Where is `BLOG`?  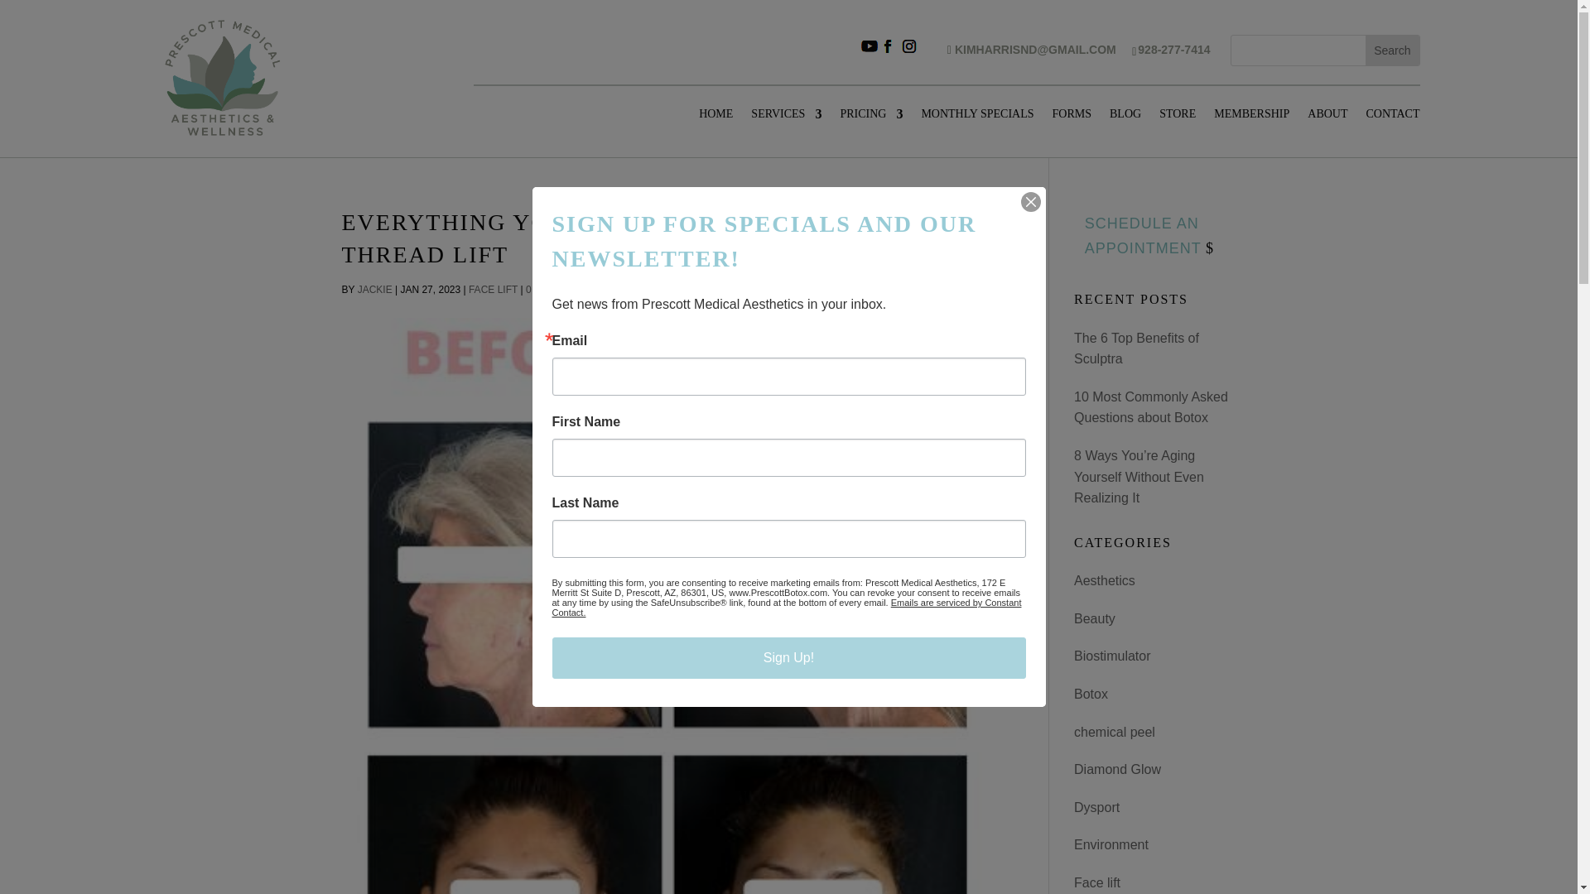
BLOG is located at coordinates (1125, 118).